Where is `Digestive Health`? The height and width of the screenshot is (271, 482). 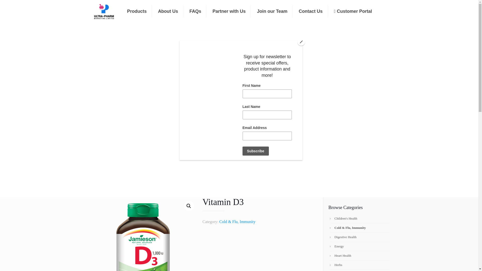 Digestive Health is located at coordinates (361, 237).